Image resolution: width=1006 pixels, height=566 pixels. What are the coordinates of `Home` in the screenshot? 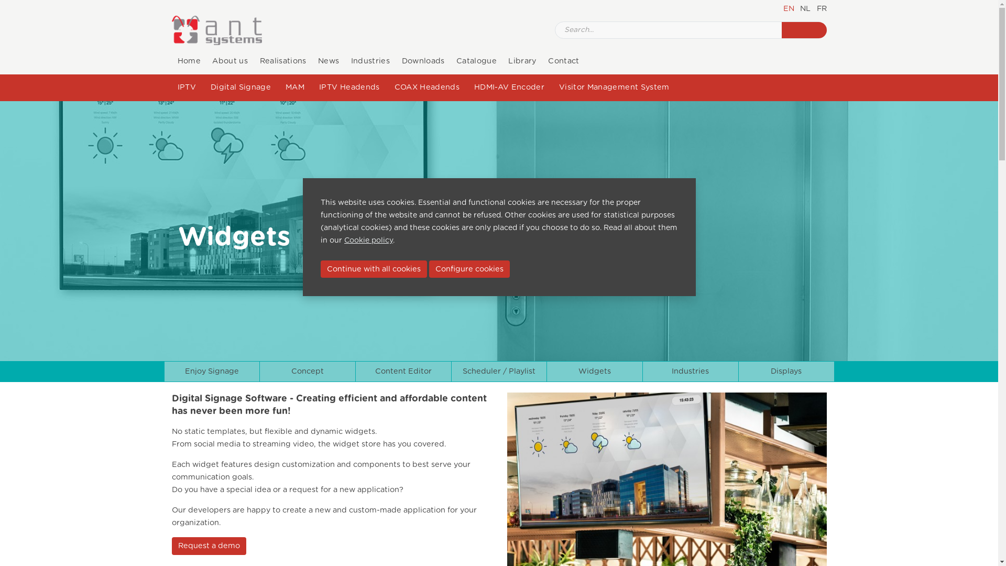 It's located at (190, 61).